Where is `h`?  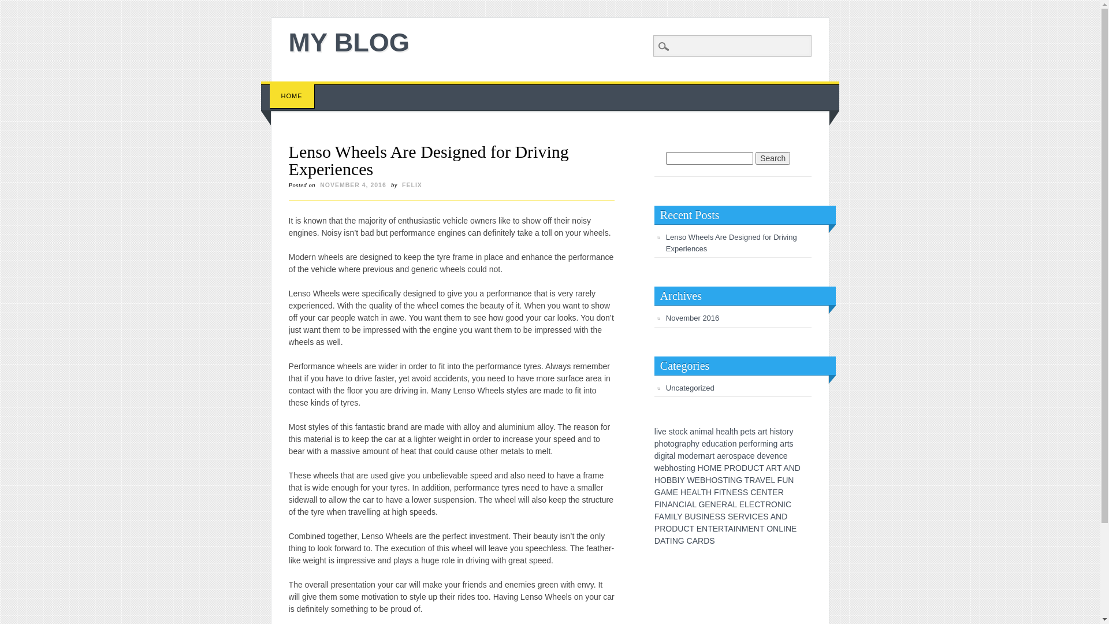
h is located at coordinates (693, 444).